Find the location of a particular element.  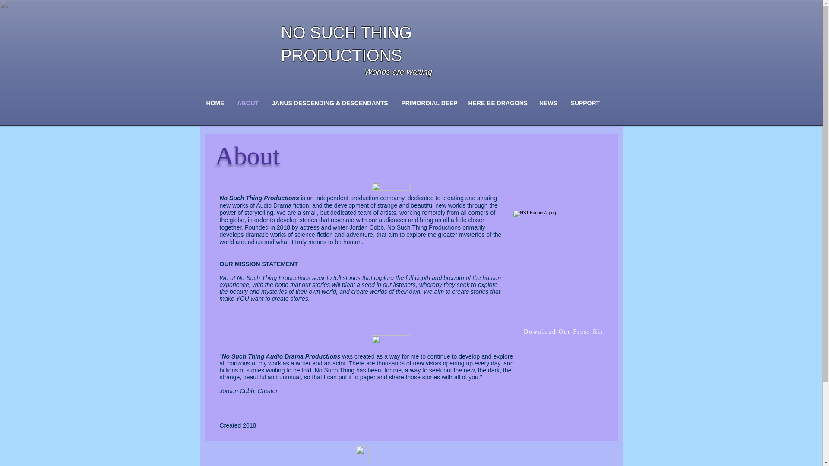

NO SUCH THING PRODUCTIONS is located at coordinates (346, 44).